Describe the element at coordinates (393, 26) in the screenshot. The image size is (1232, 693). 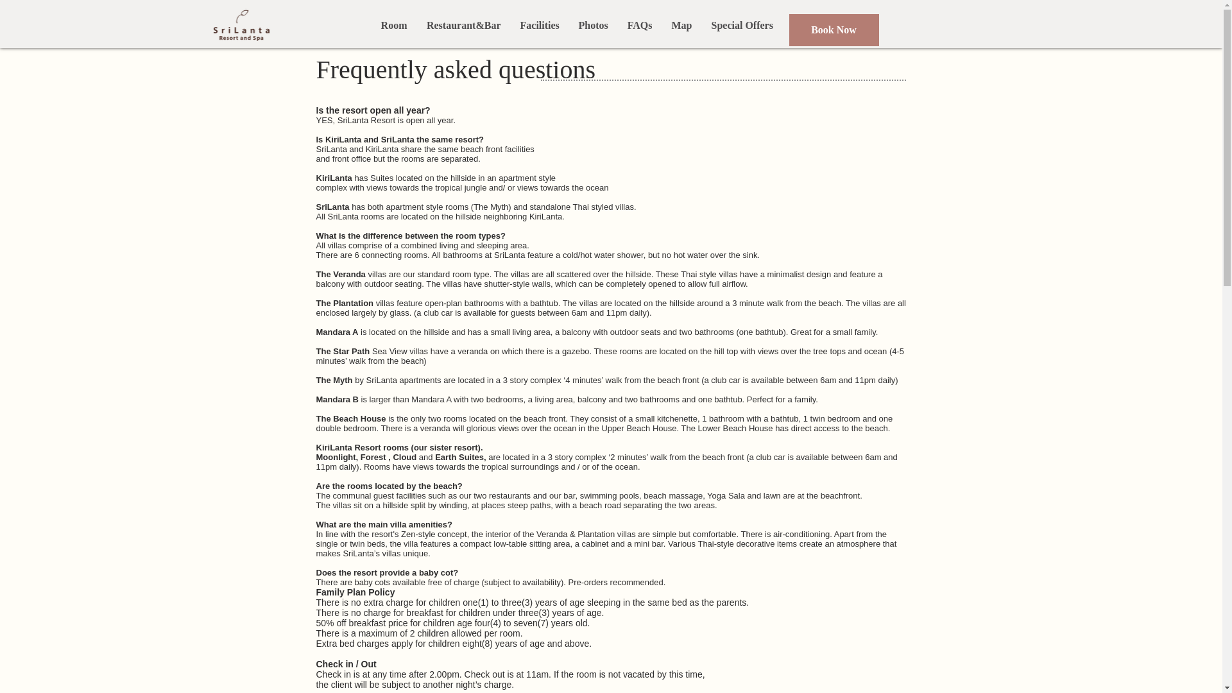
I see `Room` at that location.